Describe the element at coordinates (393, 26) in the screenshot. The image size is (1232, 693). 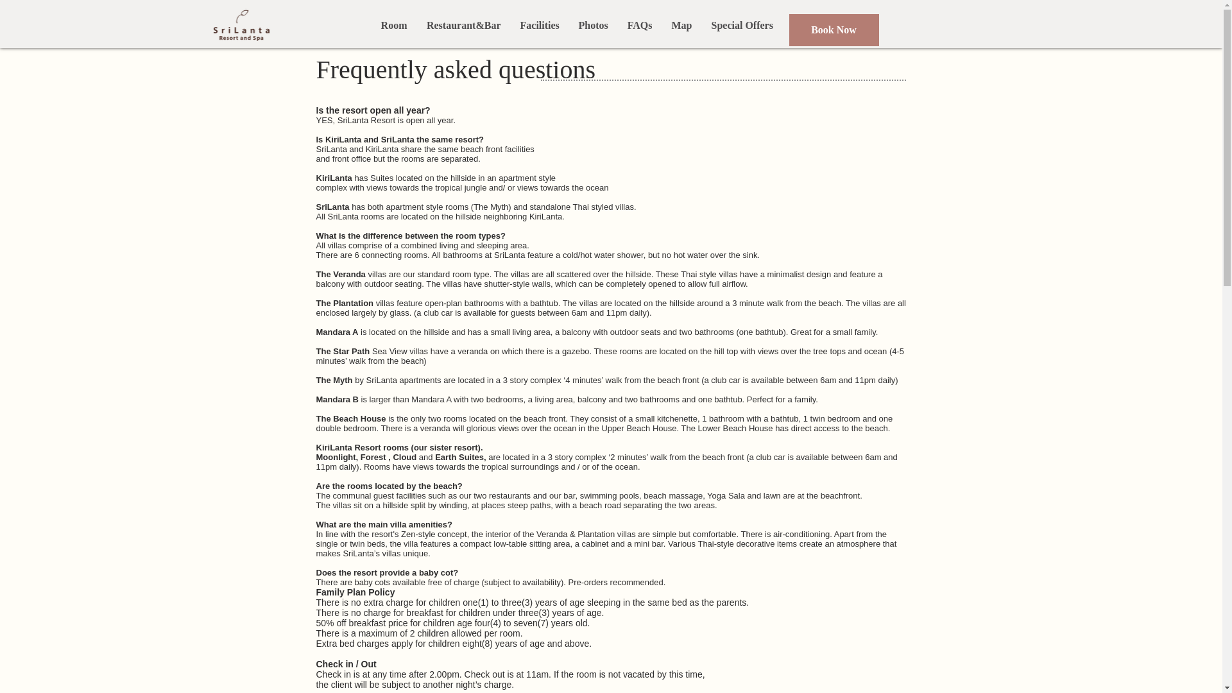
I see `Room` at that location.